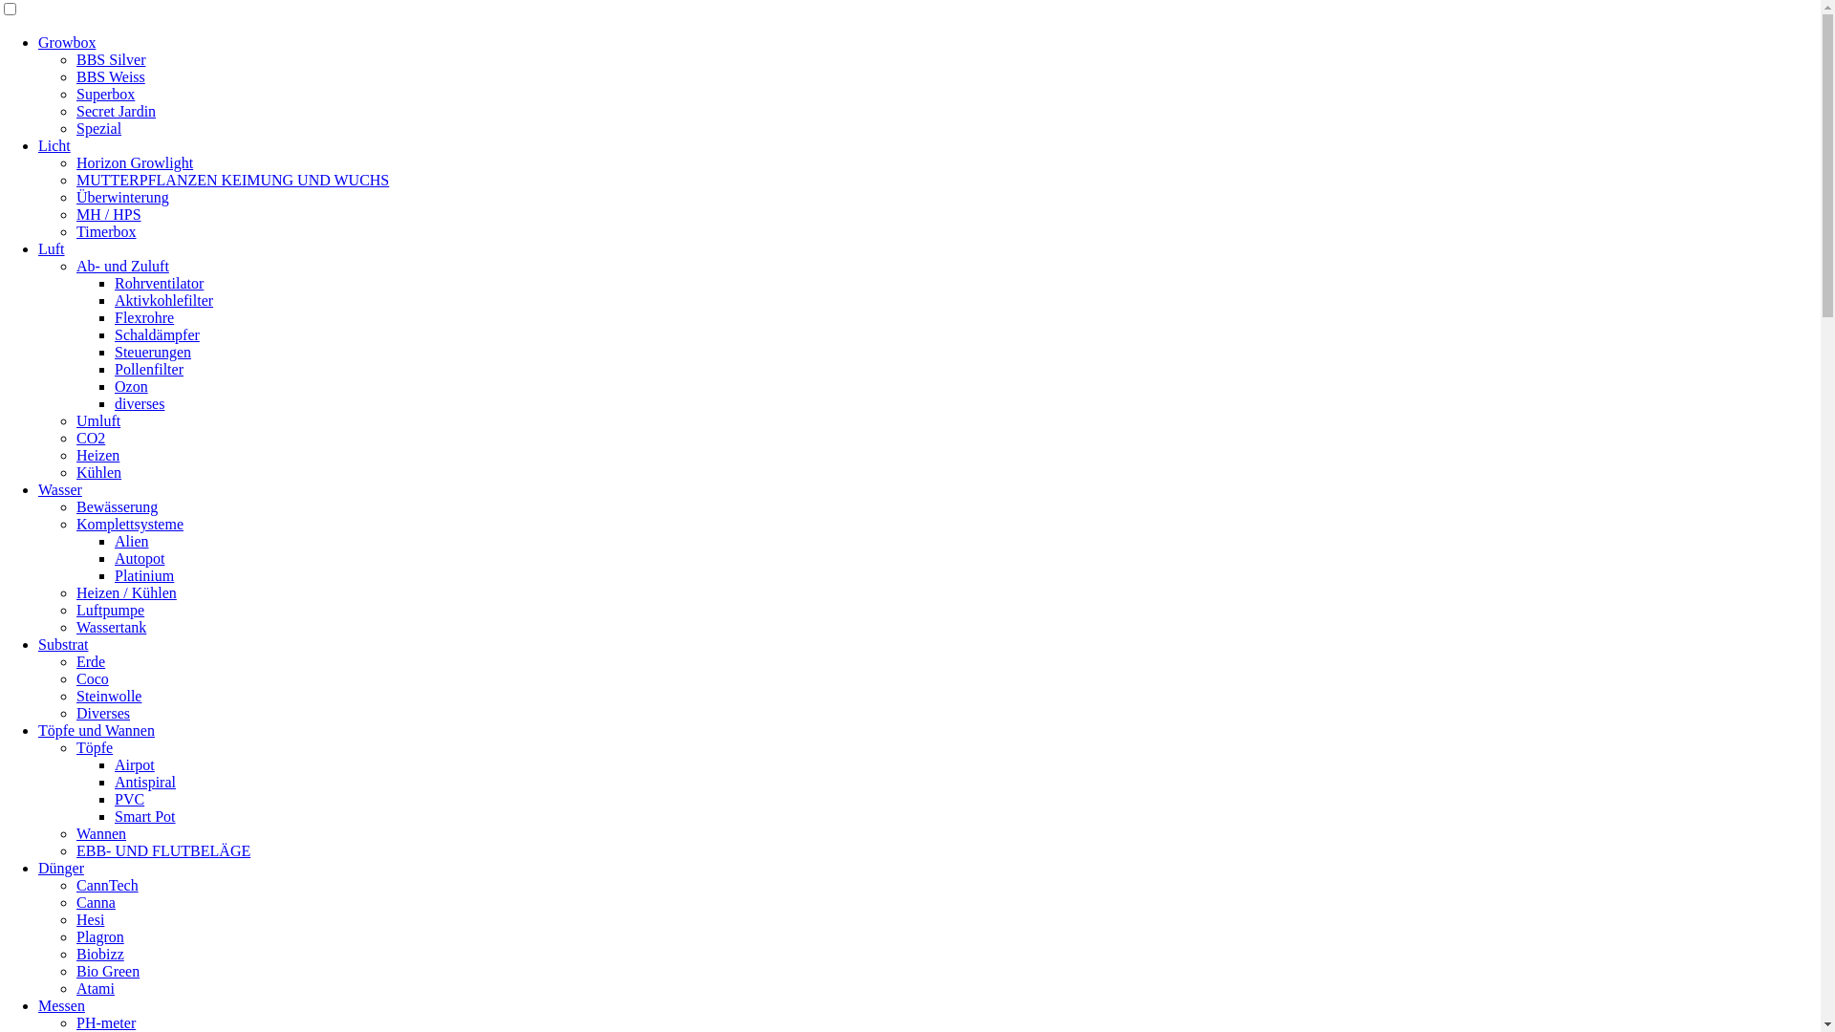  Describe the element at coordinates (103, 713) in the screenshot. I see `Diverses` at that location.